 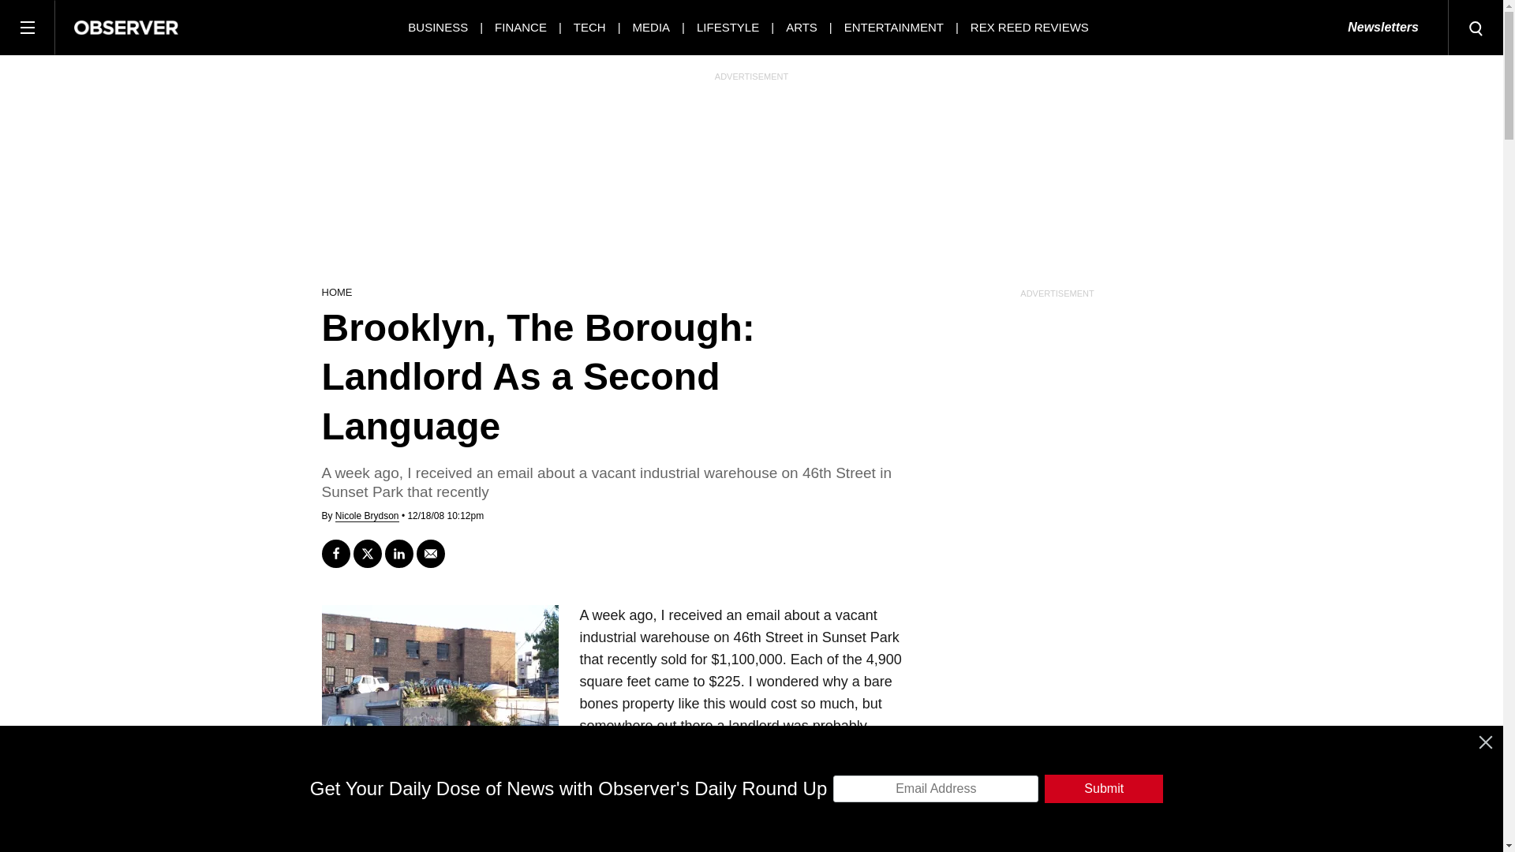 What do you see at coordinates (893, 27) in the screenshot?
I see `ENTERTAINMENT` at bounding box center [893, 27].